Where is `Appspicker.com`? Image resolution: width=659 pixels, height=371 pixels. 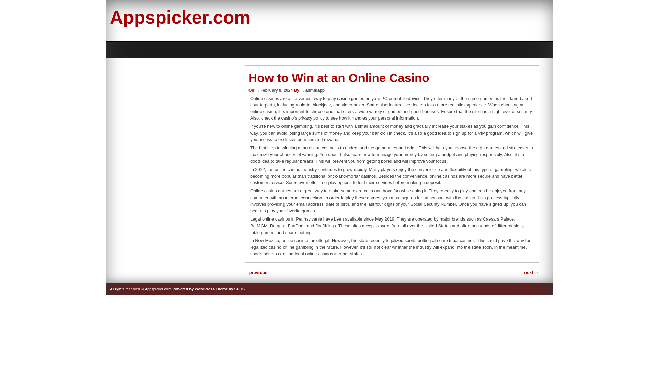 Appspicker.com is located at coordinates (180, 17).